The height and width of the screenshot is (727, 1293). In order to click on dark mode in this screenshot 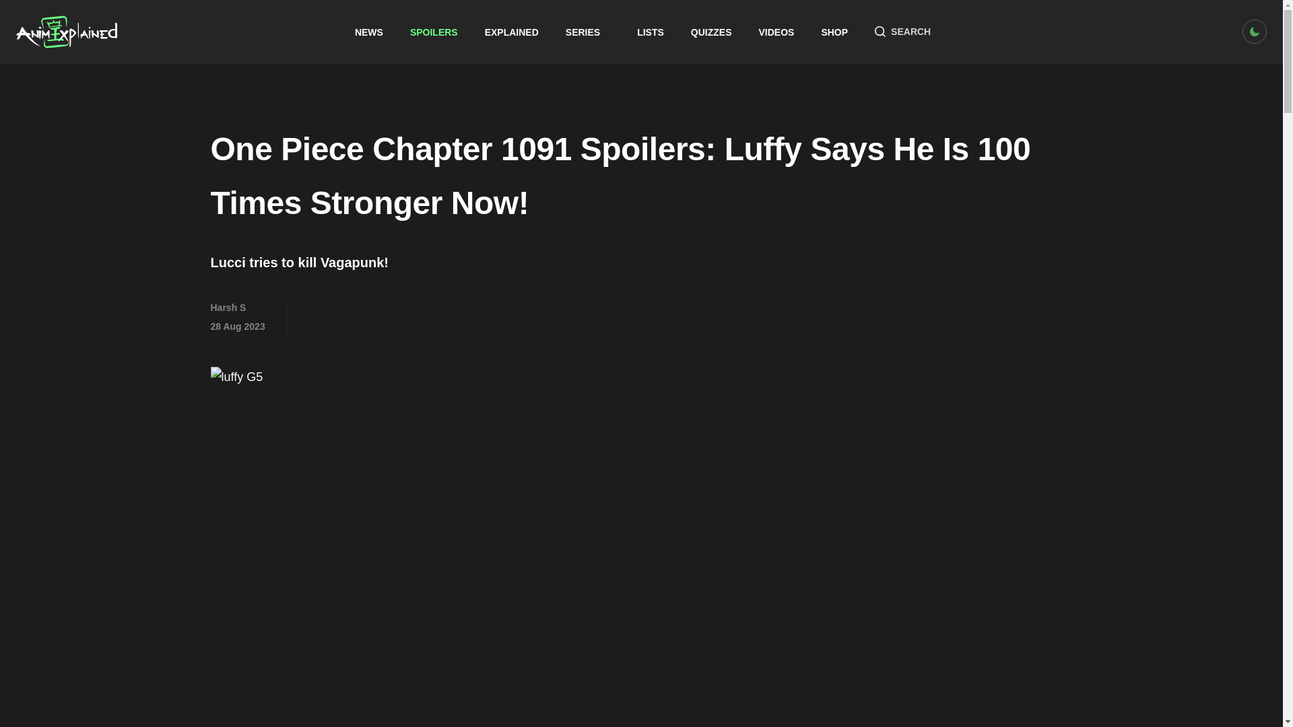, I will do `click(1255, 31)`.